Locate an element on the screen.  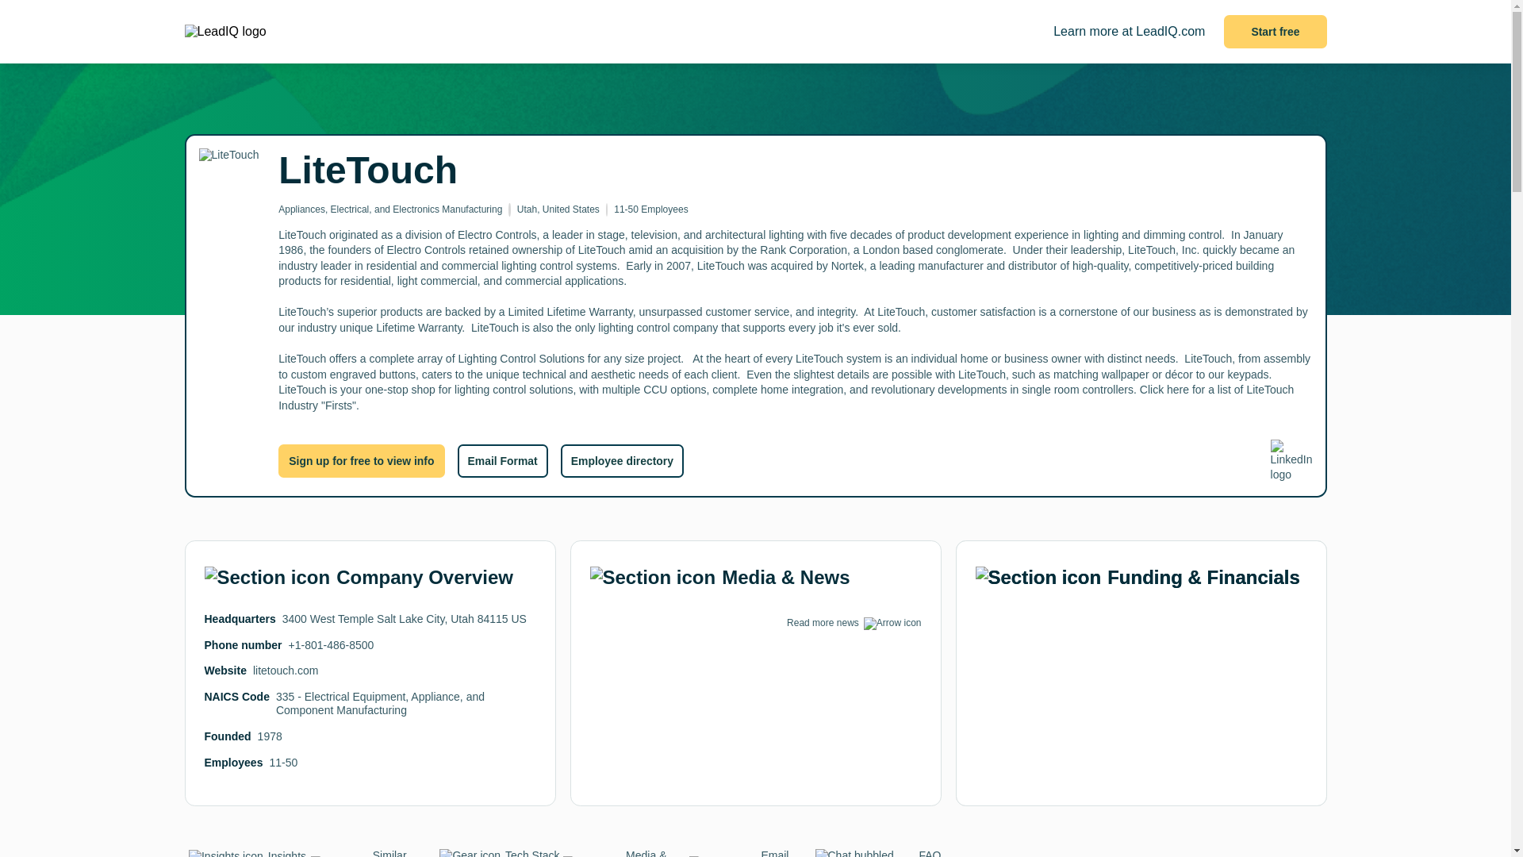
litetouch.com is located at coordinates (286, 671).